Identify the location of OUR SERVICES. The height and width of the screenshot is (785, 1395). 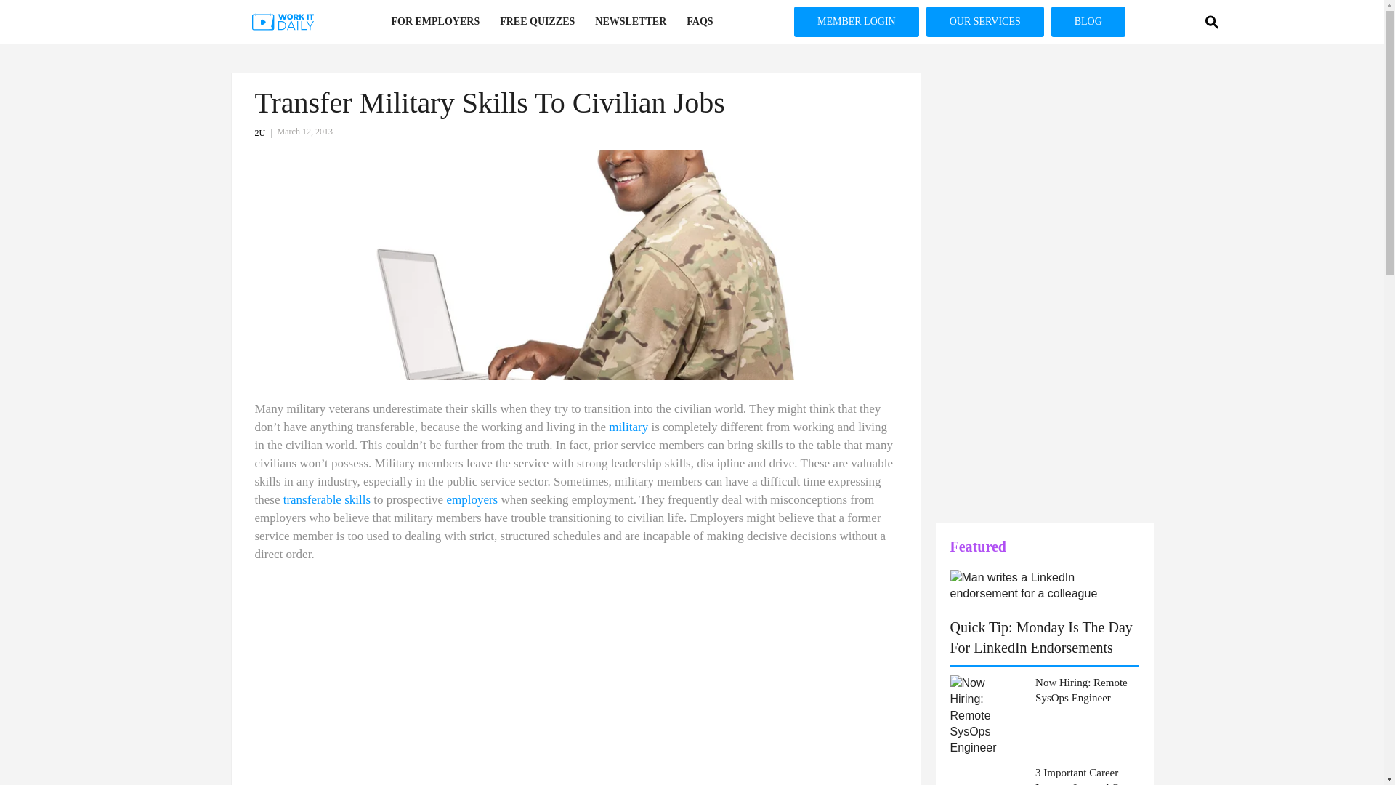
(984, 21).